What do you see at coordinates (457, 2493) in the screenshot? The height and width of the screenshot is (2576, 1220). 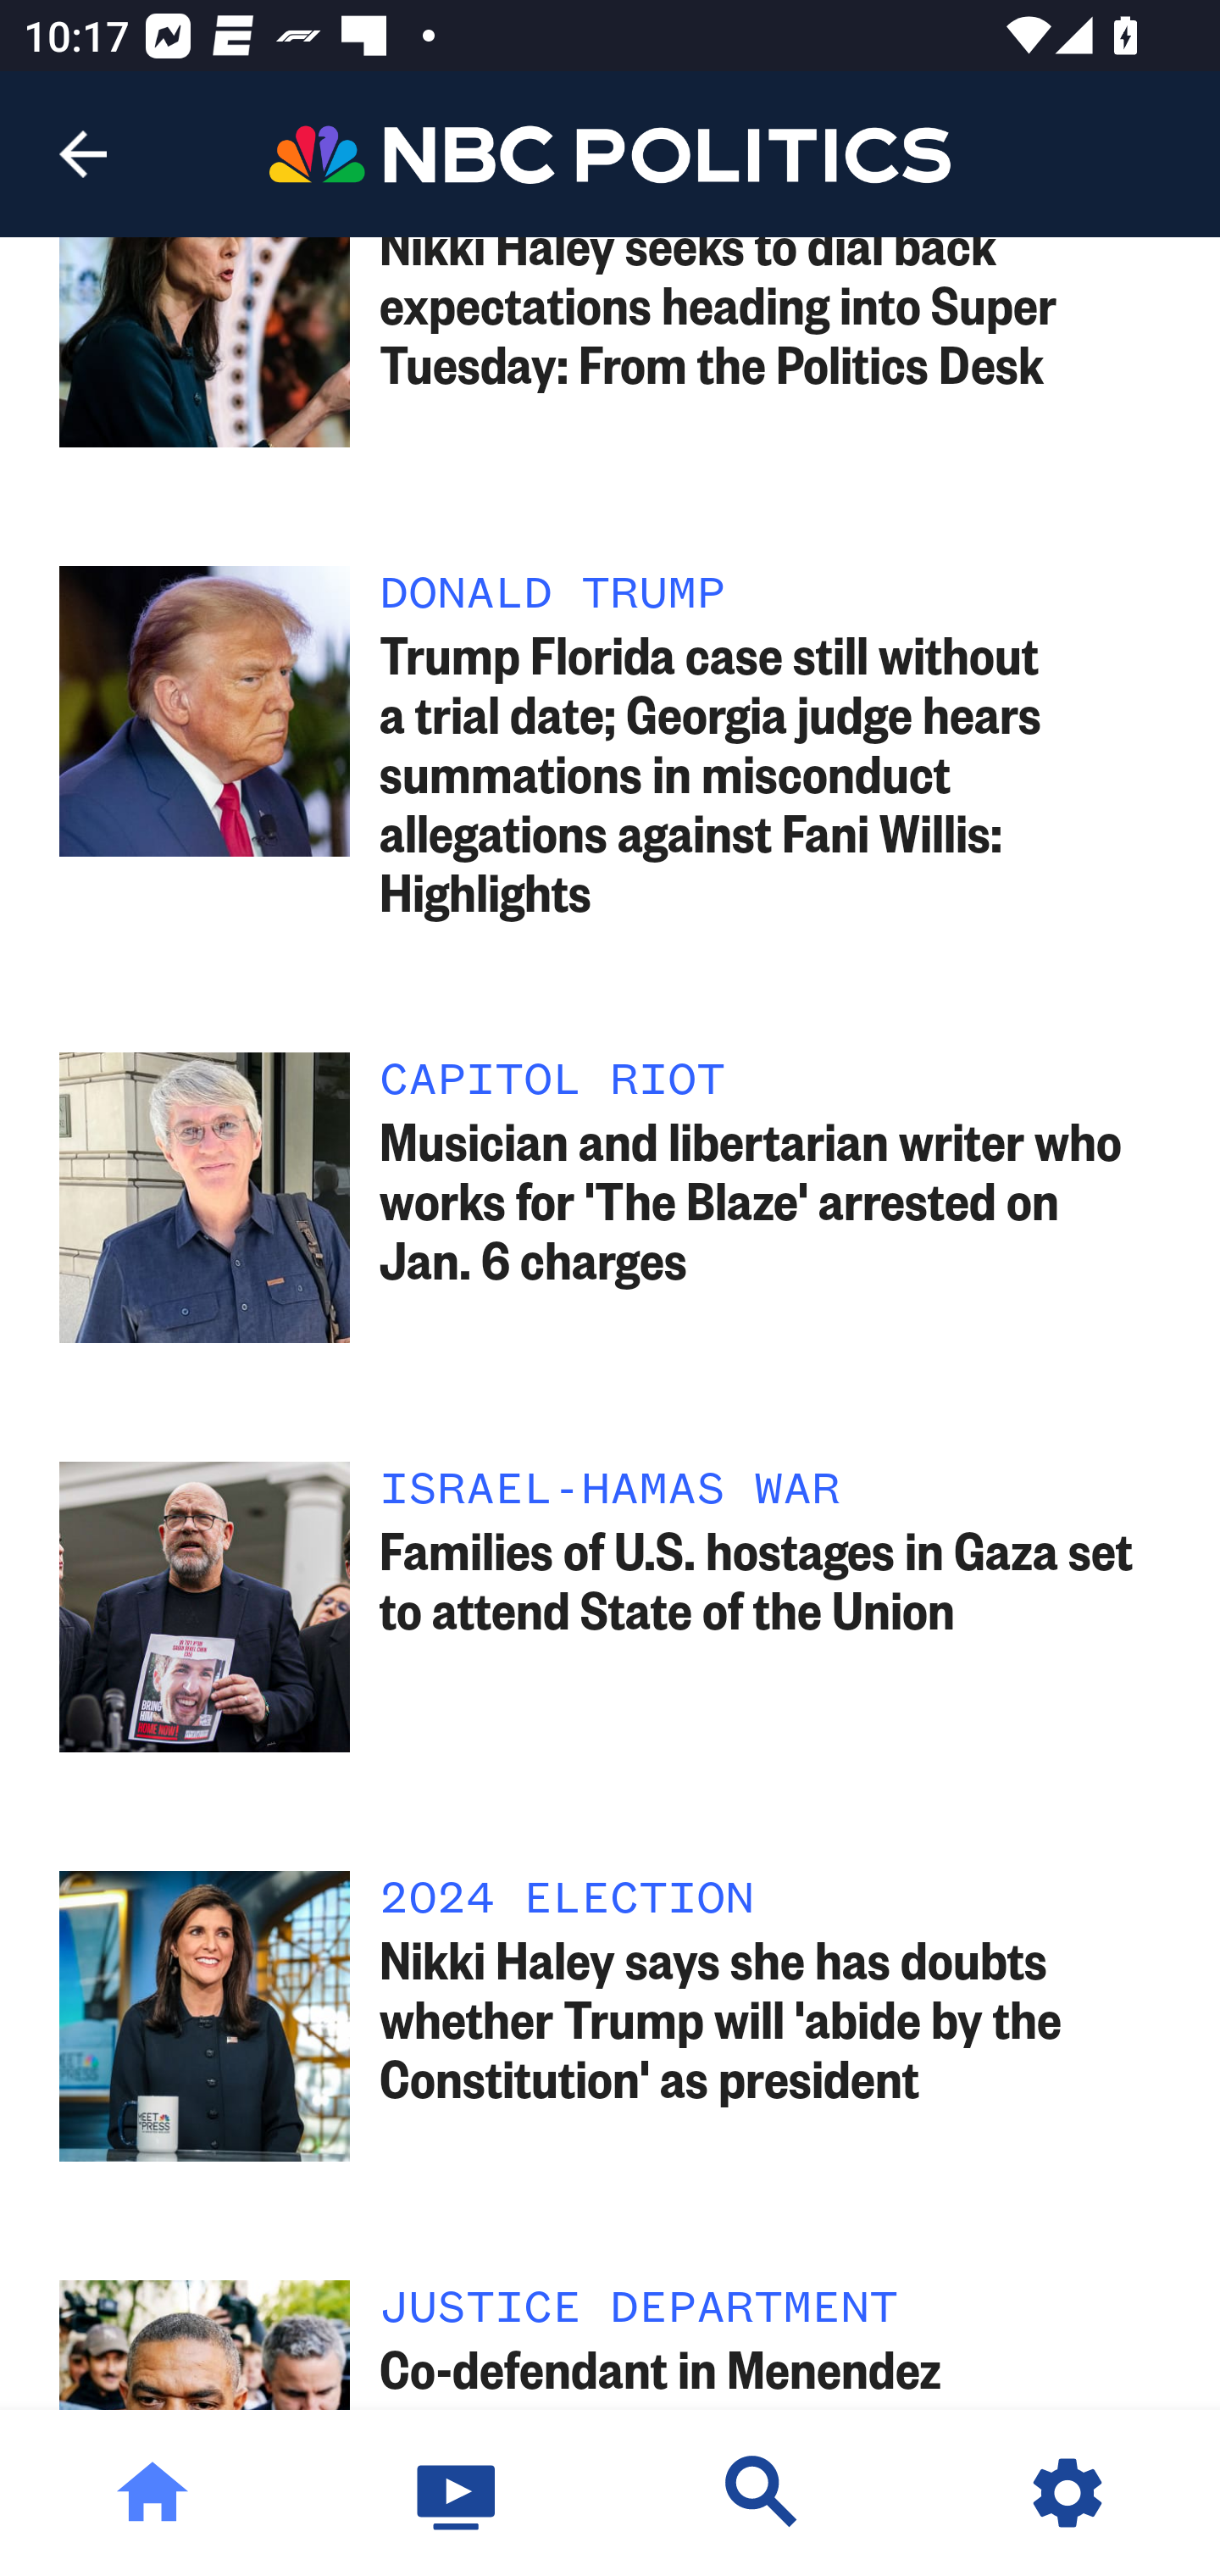 I see `Watch` at bounding box center [457, 2493].